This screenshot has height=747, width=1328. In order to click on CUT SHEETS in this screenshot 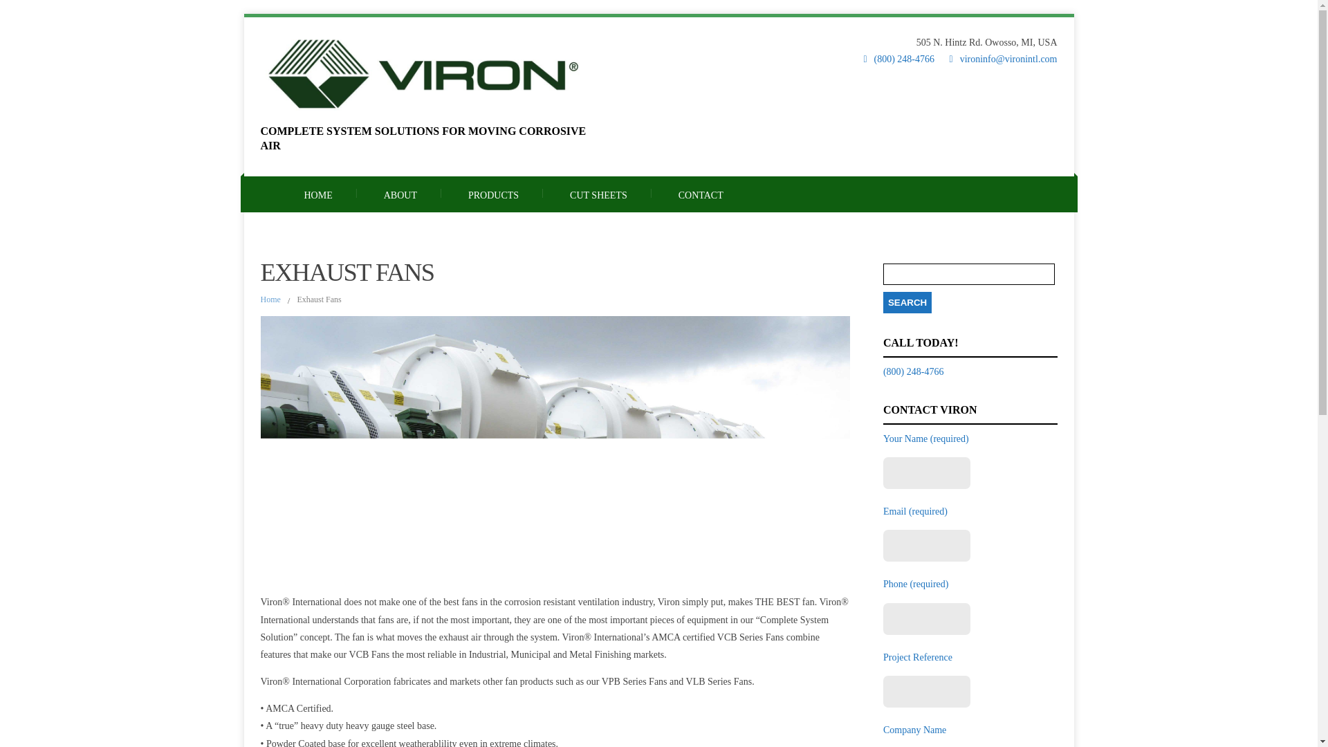, I will do `click(599, 194)`.